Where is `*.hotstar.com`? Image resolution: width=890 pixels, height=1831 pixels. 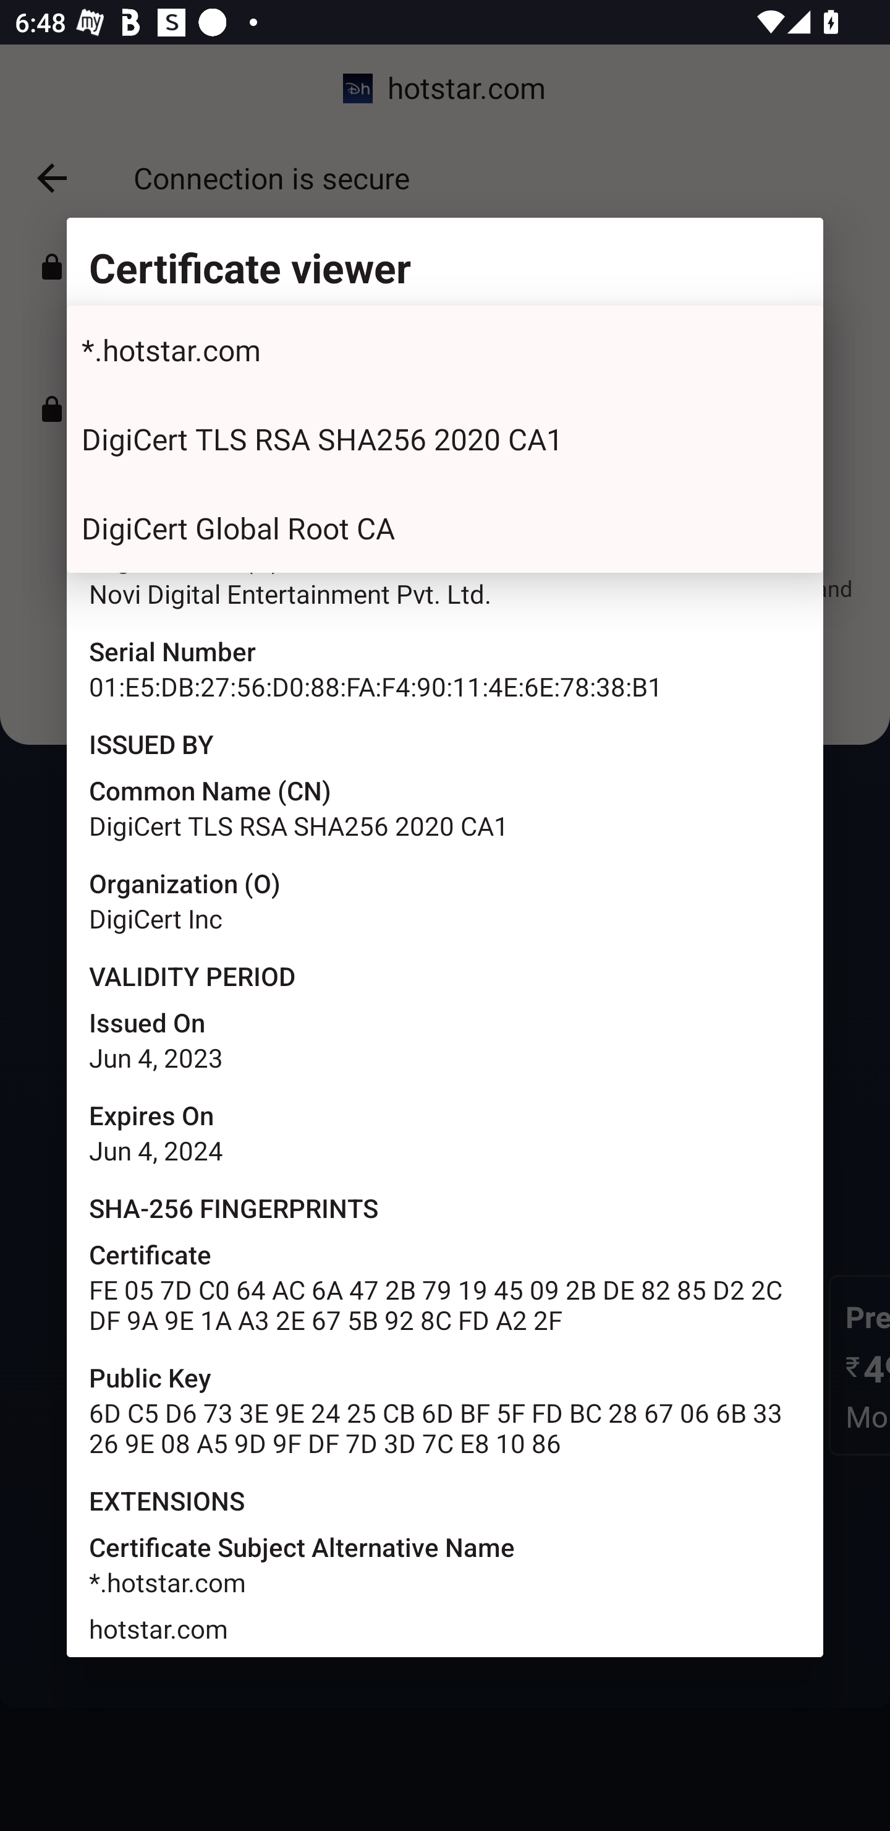 *.hotstar.com is located at coordinates (445, 350).